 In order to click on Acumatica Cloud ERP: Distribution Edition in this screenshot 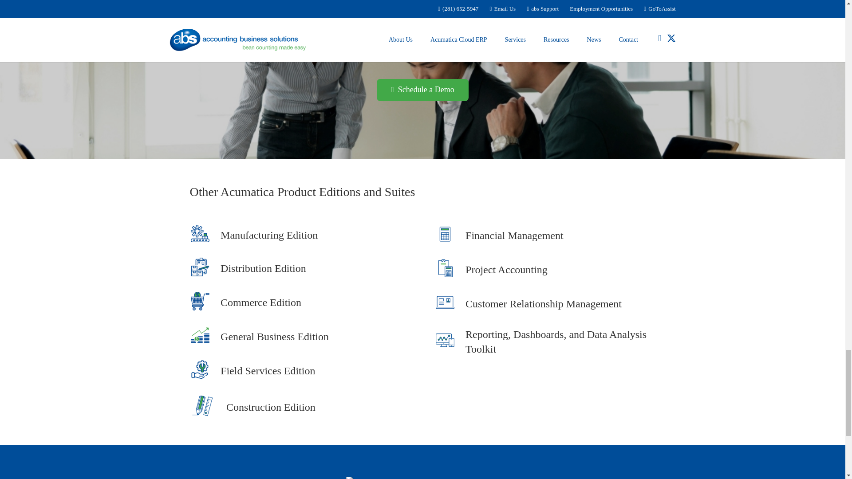, I will do `click(263, 269)`.